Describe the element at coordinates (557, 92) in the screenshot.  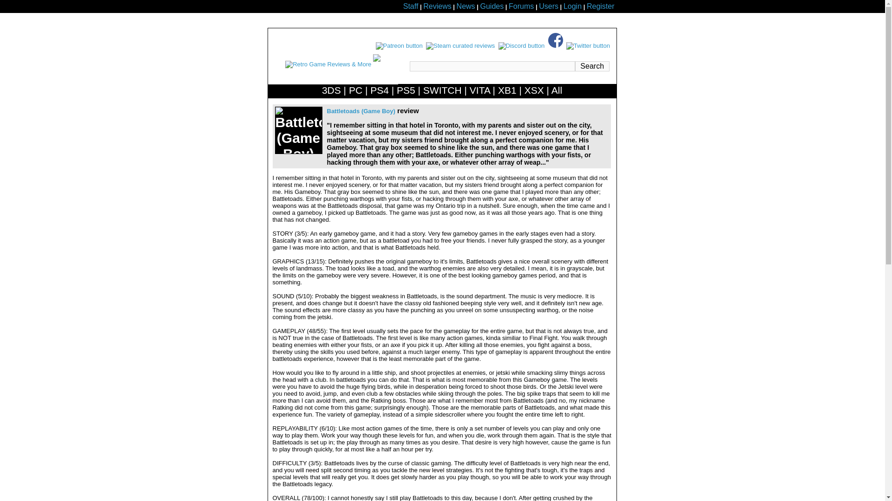
I see `All` at that location.